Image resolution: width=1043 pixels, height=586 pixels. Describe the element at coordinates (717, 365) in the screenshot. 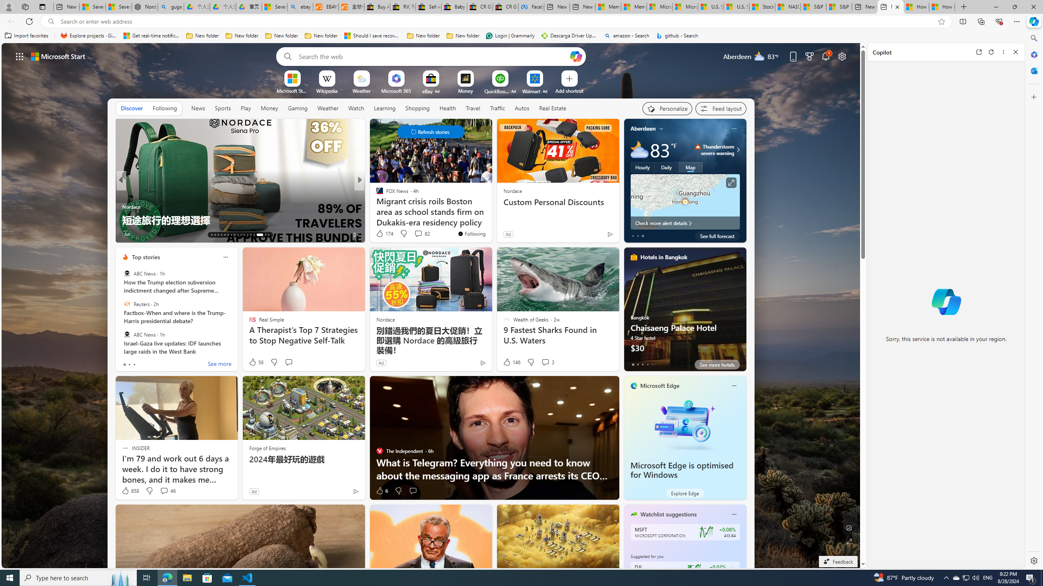

I see `See more hotels` at that location.